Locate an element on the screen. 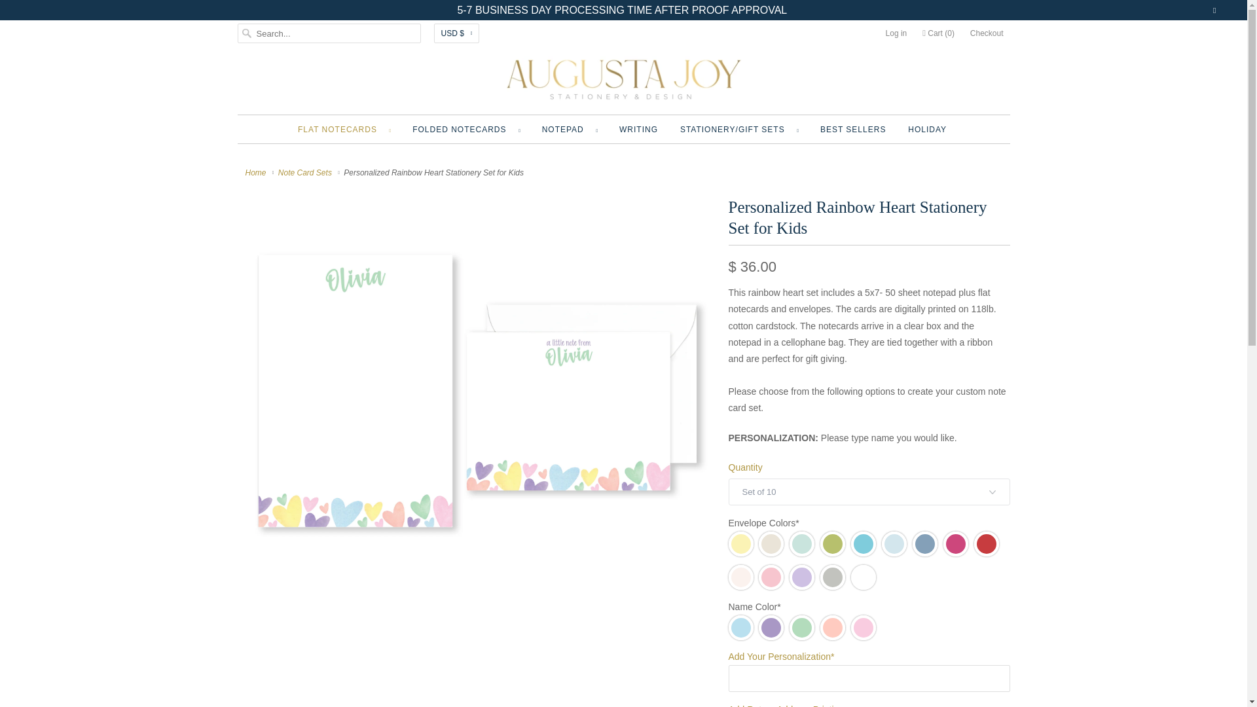 This screenshot has width=1257, height=707. Note Card Sets is located at coordinates (306, 173).